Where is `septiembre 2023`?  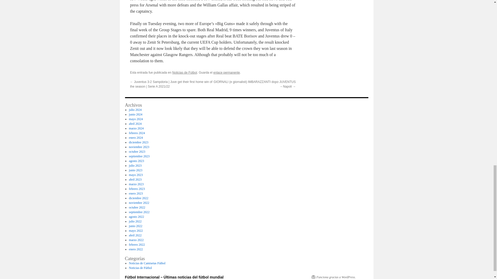 septiembre 2023 is located at coordinates (139, 156).